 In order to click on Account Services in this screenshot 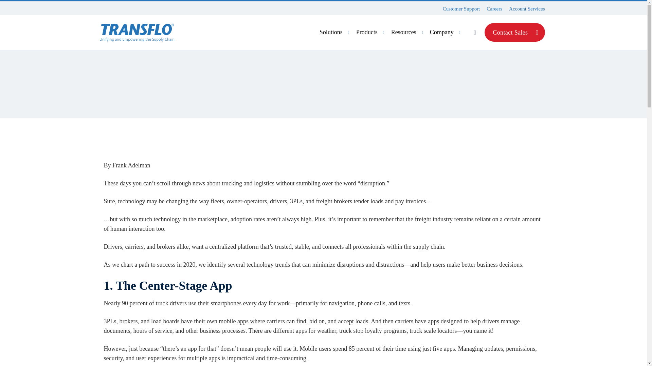, I will do `click(527, 9)`.